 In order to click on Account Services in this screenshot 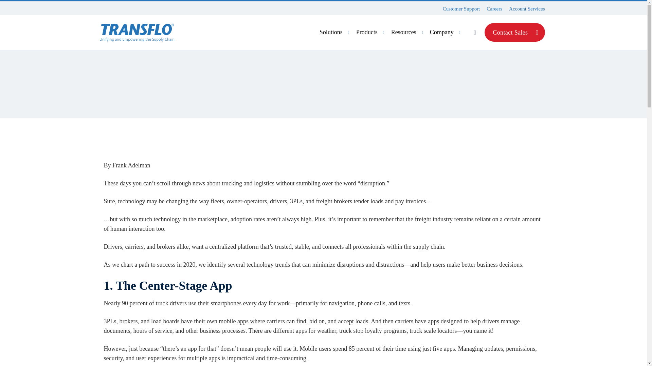, I will do `click(527, 9)`.